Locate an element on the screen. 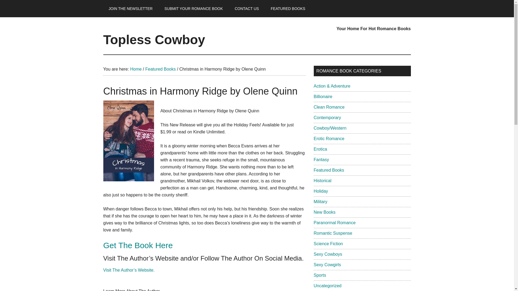 The image size is (518, 291). Fantasy is located at coordinates (321, 160).